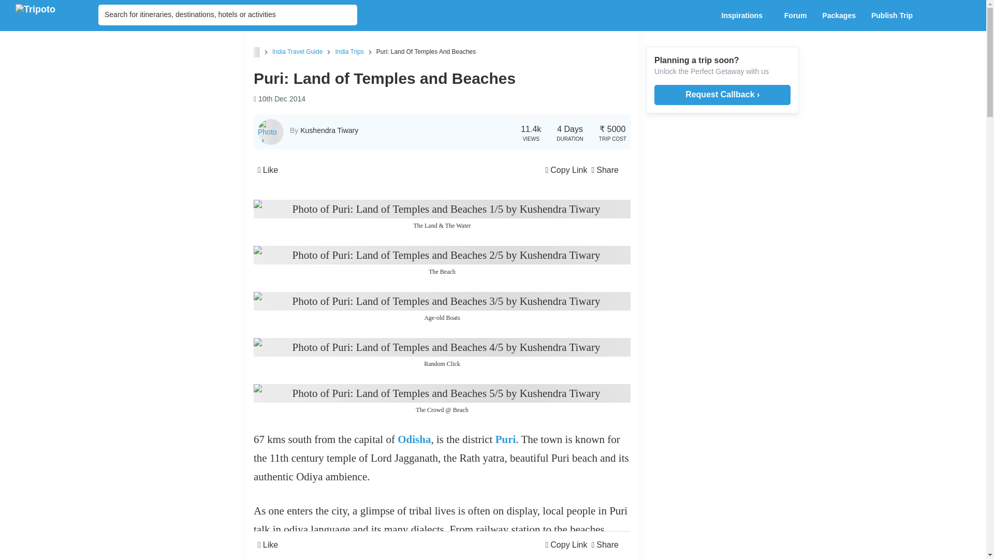 Image resolution: width=994 pixels, height=559 pixels. Describe the element at coordinates (744, 16) in the screenshot. I see `Inspirations` at that location.